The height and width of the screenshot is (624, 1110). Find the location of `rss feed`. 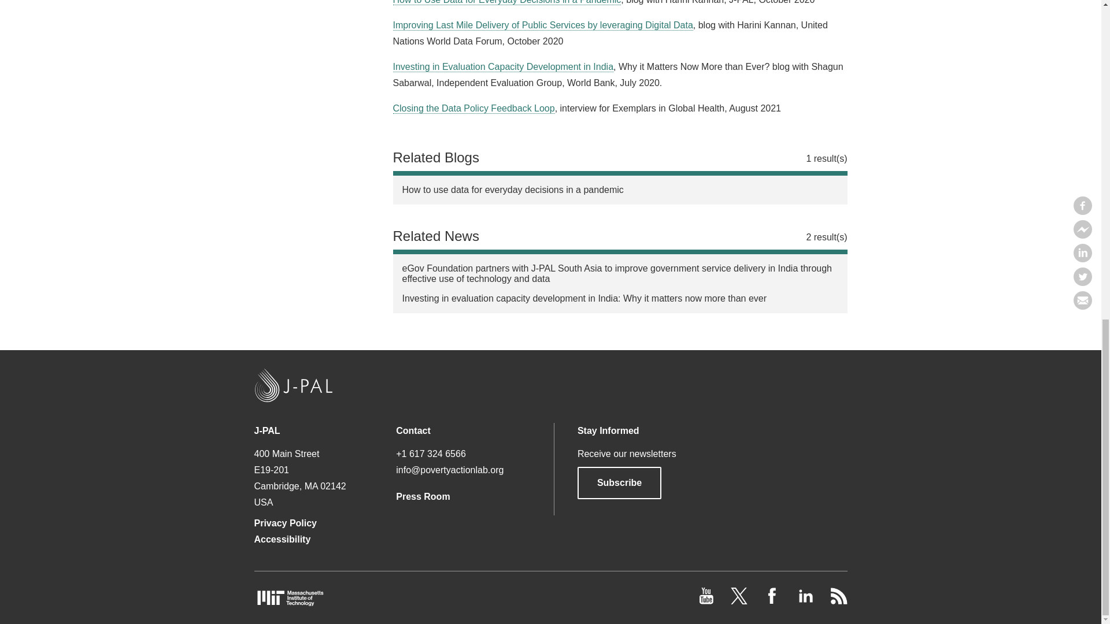

rss feed is located at coordinates (838, 601).